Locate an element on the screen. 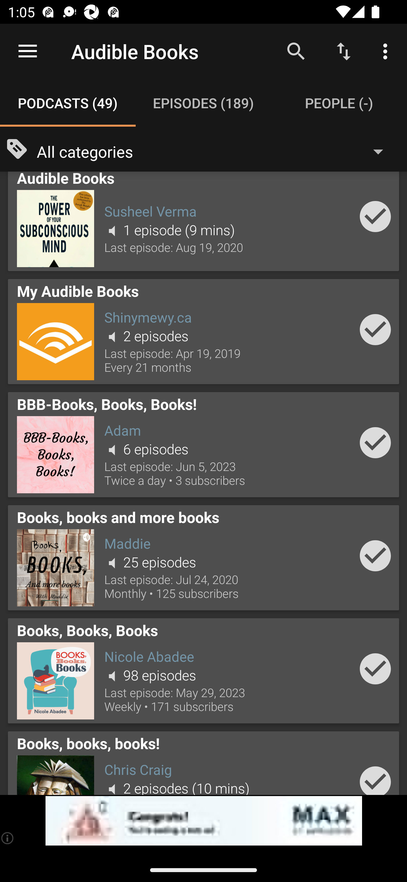 This screenshot has width=407, height=882. Search is located at coordinates (296, 51).